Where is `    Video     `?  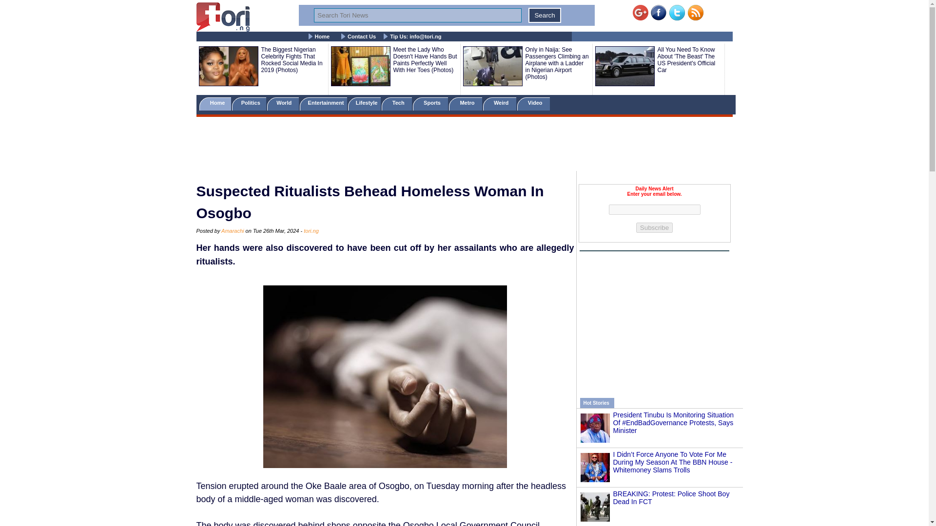     Video      is located at coordinates (533, 103).